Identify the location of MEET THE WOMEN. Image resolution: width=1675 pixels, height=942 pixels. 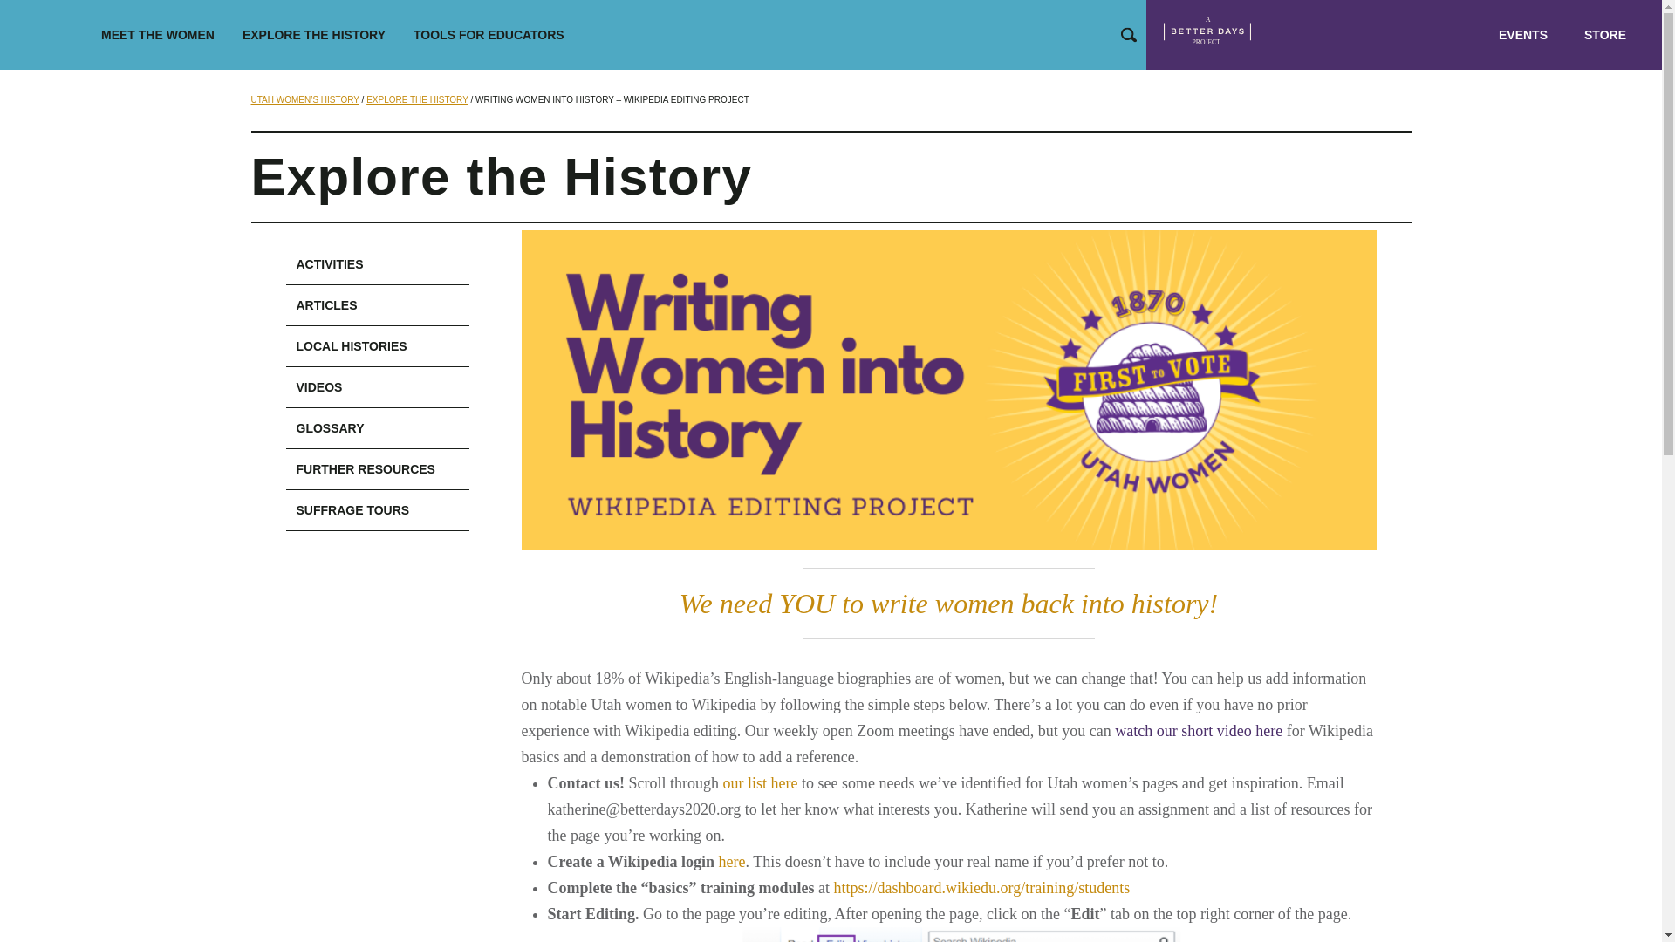
(157, 35).